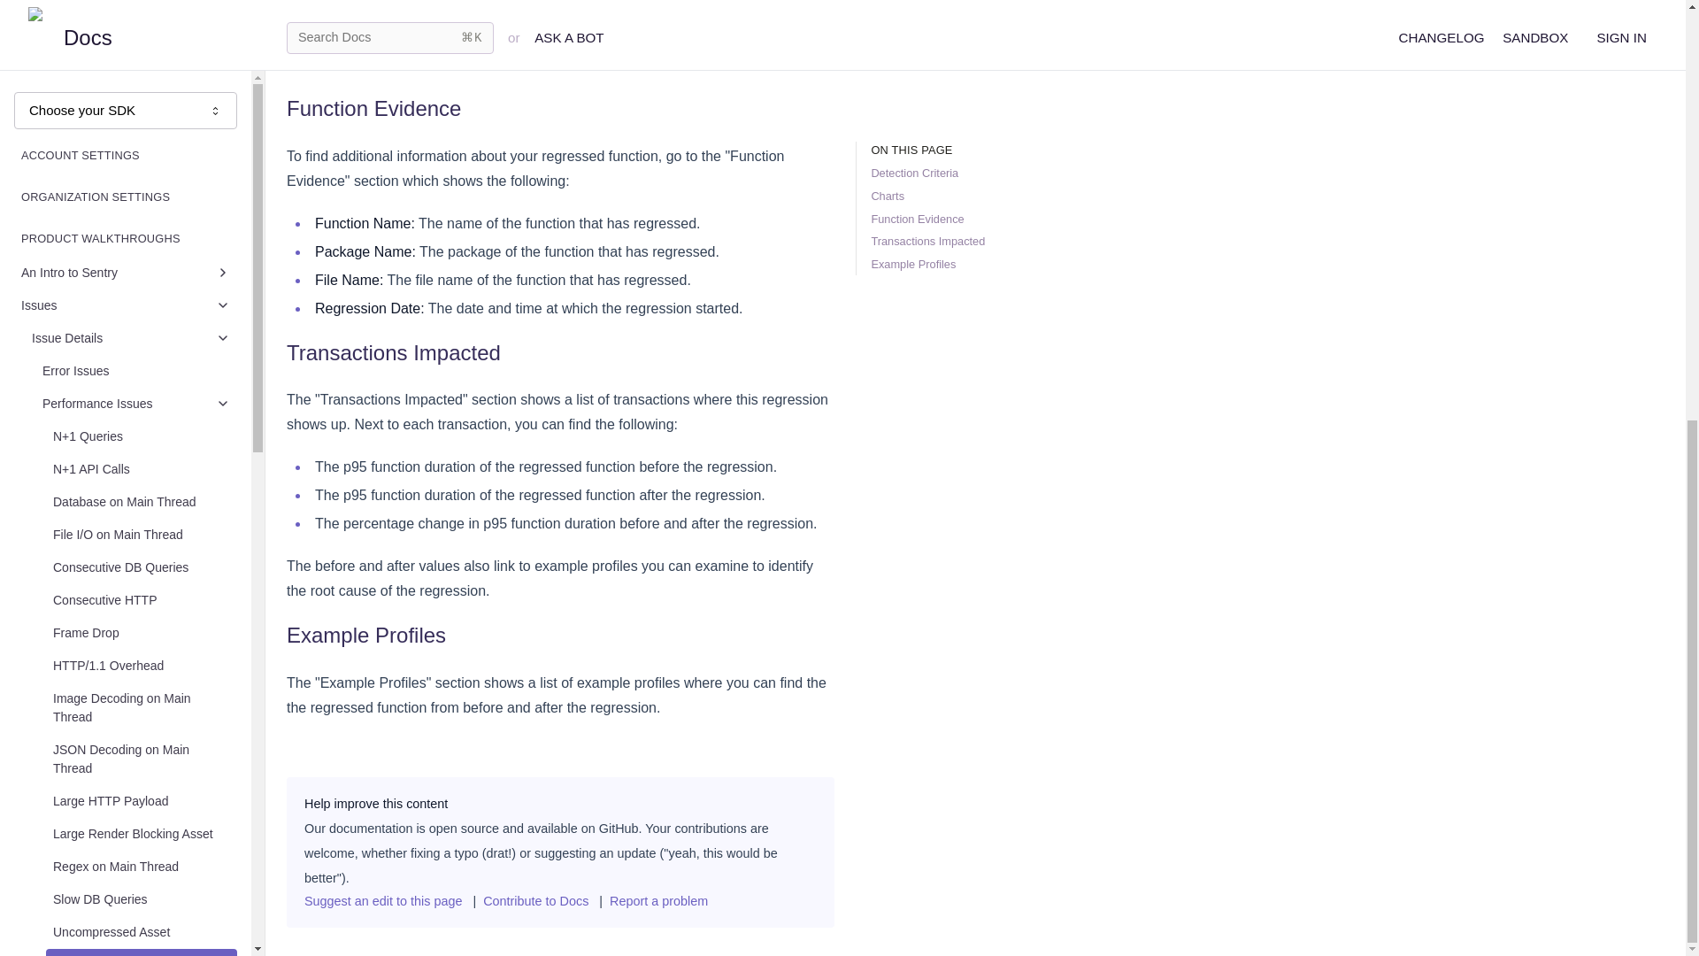  What do you see at coordinates (142, 251) in the screenshot?
I see `Endpoint Regression` at bounding box center [142, 251].